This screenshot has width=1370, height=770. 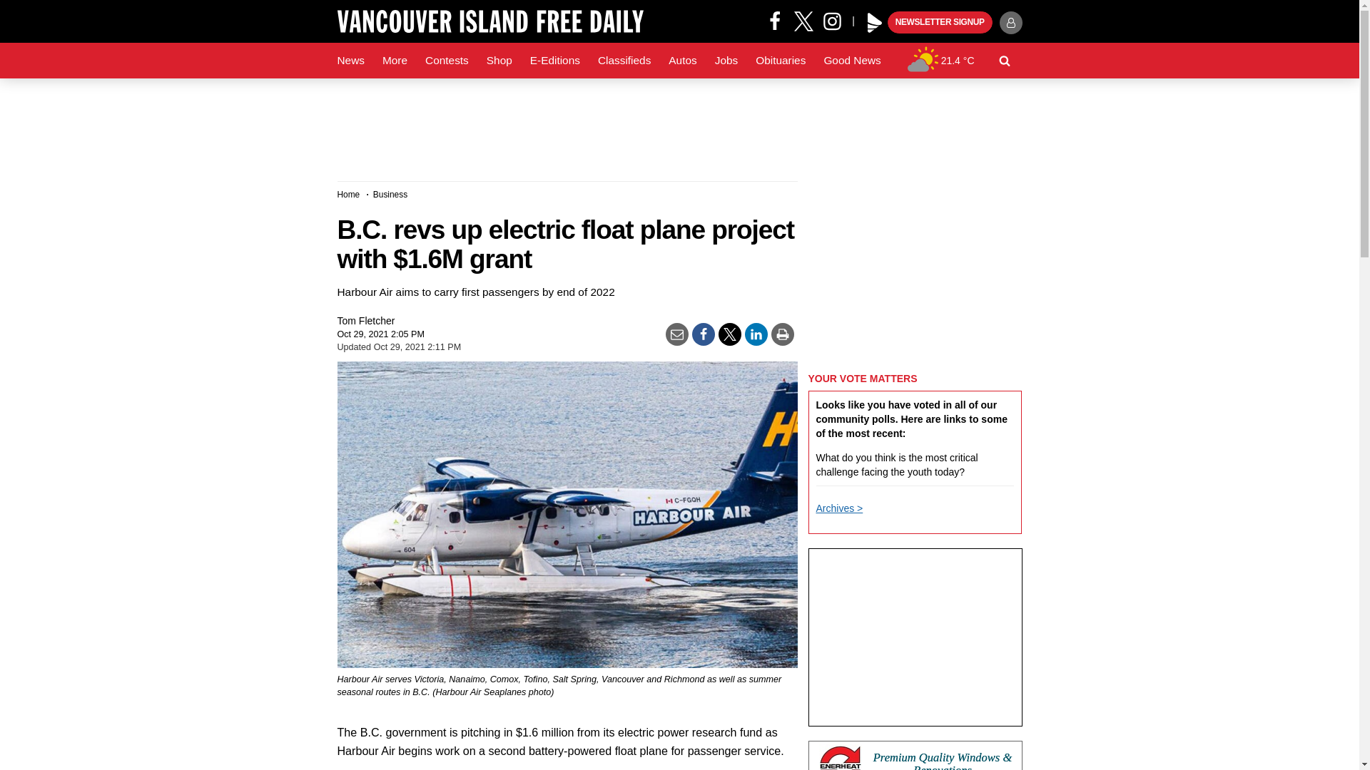 What do you see at coordinates (915, 269) in the screenshot?
I see `3rd party ad content` at bounding box center [915, 269].